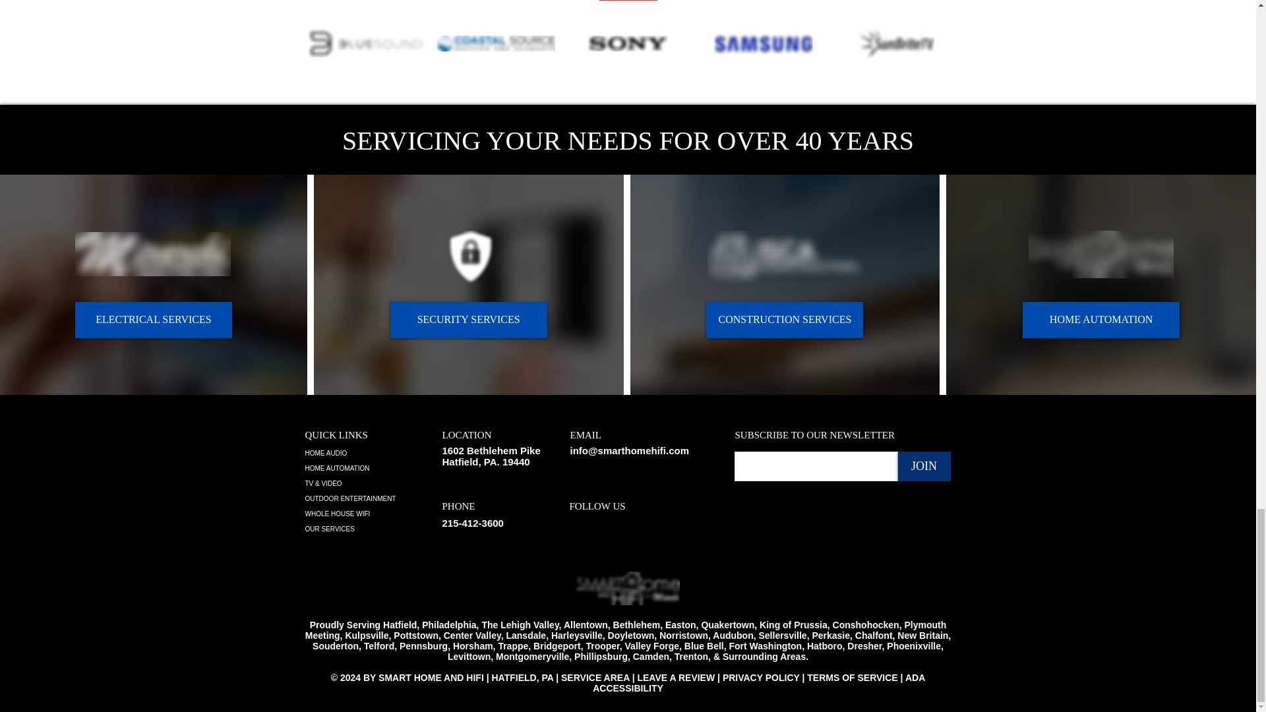  What do you see at coordinates (153, 320) in the screenshot?
I see `ELECTRICAL SERVICES` at bounding box center [153, 320].